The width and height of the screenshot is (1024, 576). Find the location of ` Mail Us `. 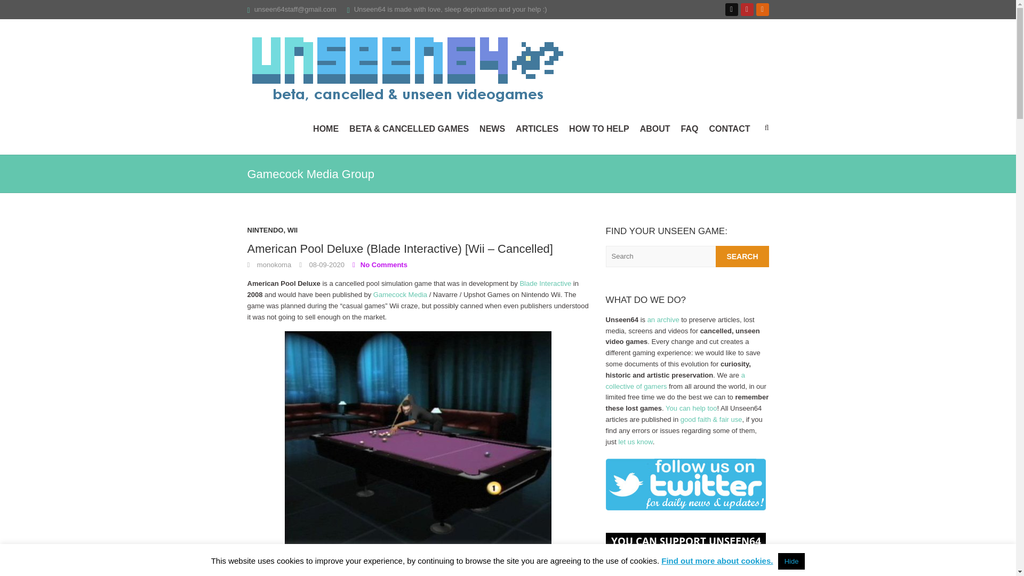

 Mail Us  is located at coordinates (295, 9).